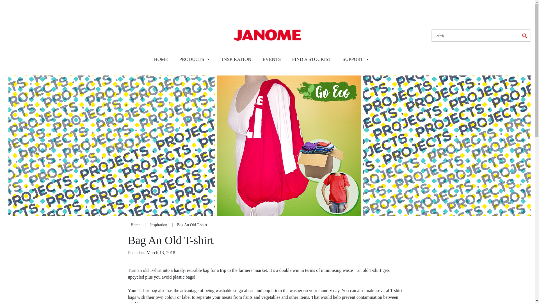  Describe the element at coordinates (195, 59) in the screenshot. I see `PRODUCTS` at that location.